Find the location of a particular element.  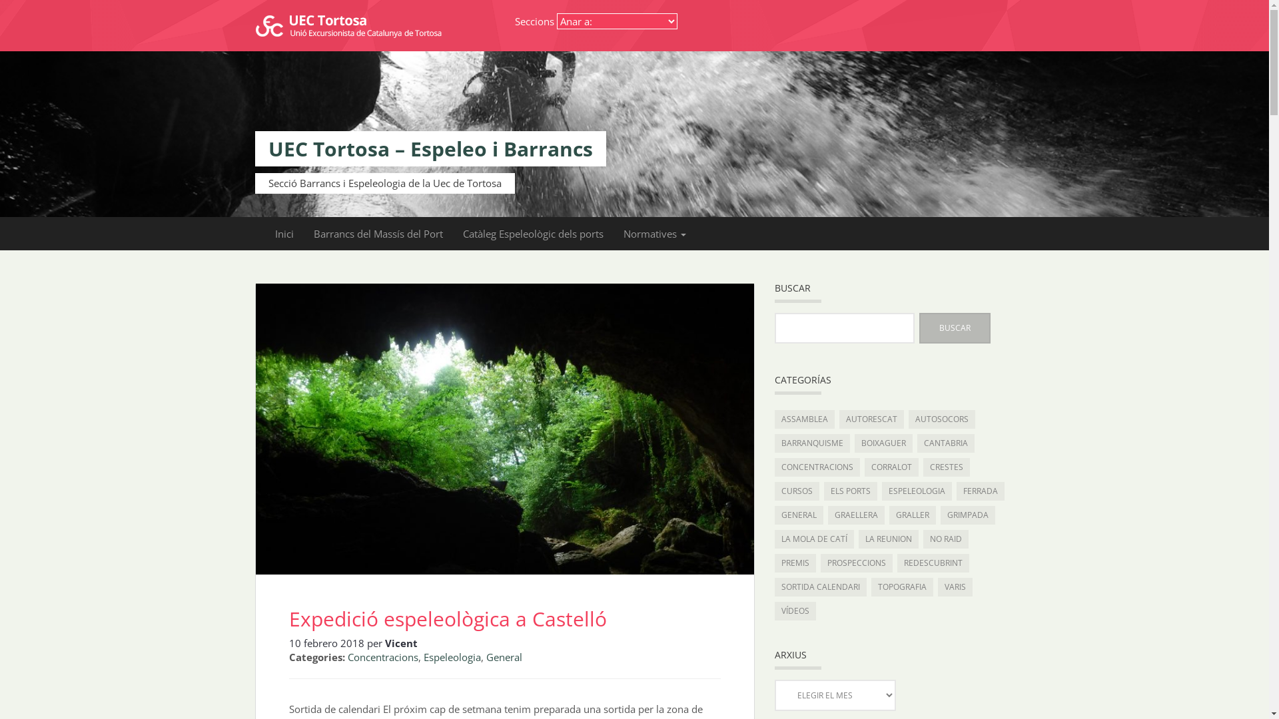

PREMIS is located at coordinates (795, 563).